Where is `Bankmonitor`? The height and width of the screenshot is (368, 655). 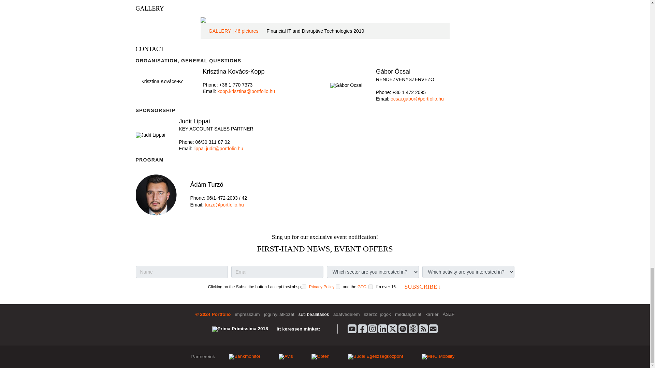
Bankmonitor is located at coordinates (244, 356).